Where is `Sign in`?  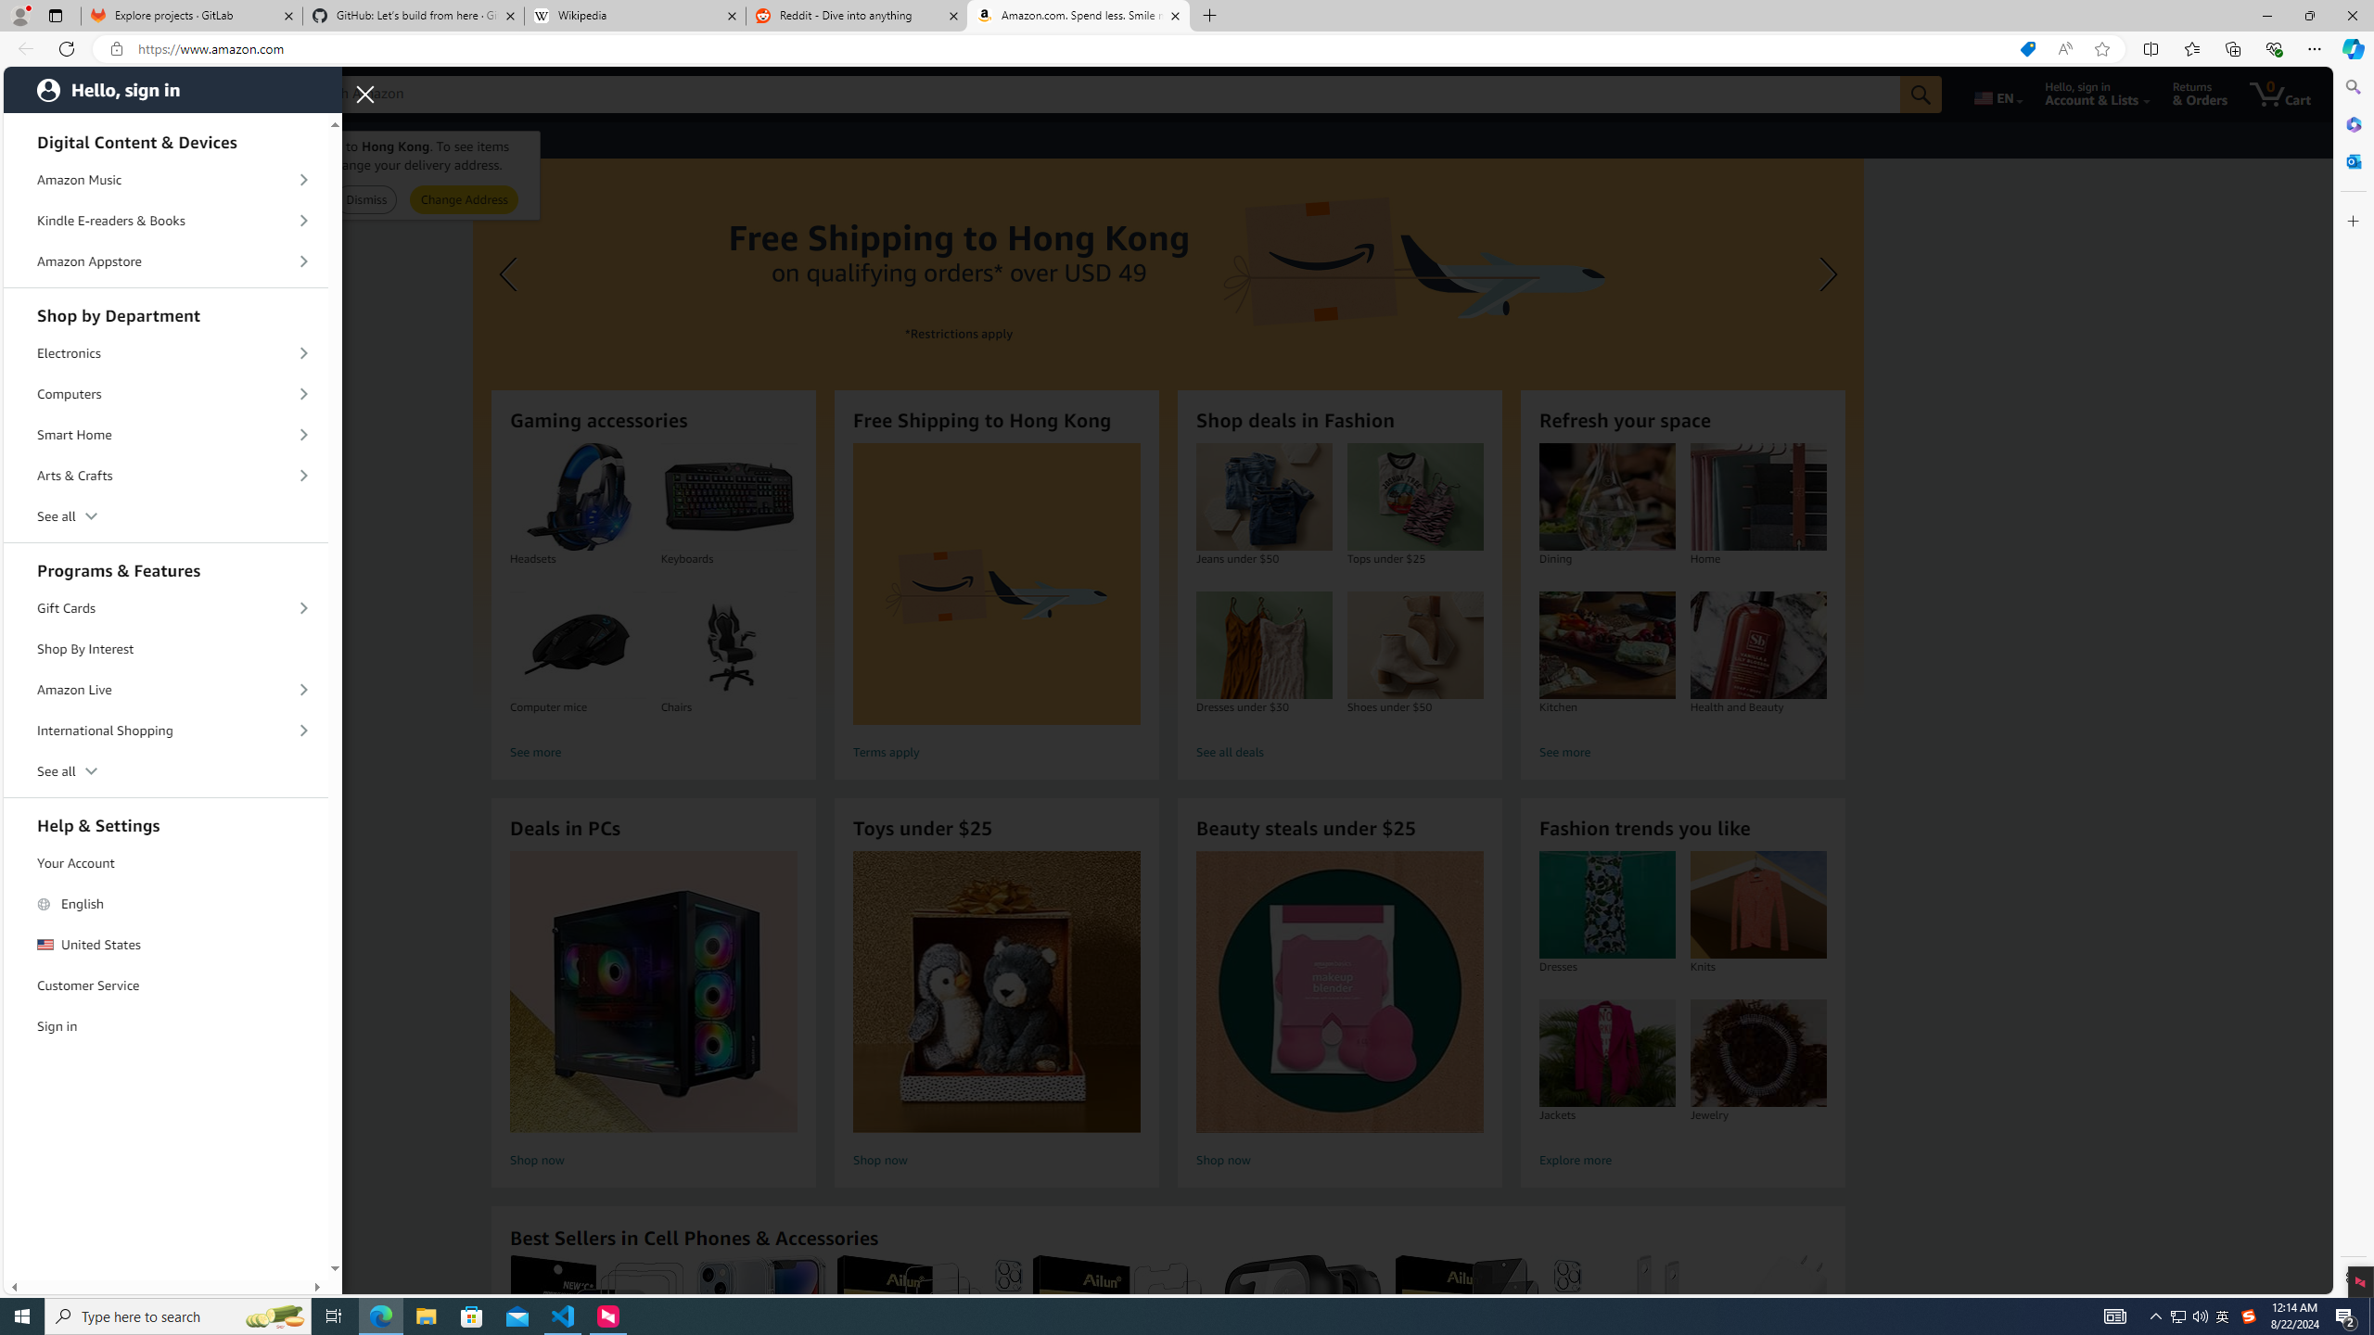
Sign in is located at coordinates (166, 1025).